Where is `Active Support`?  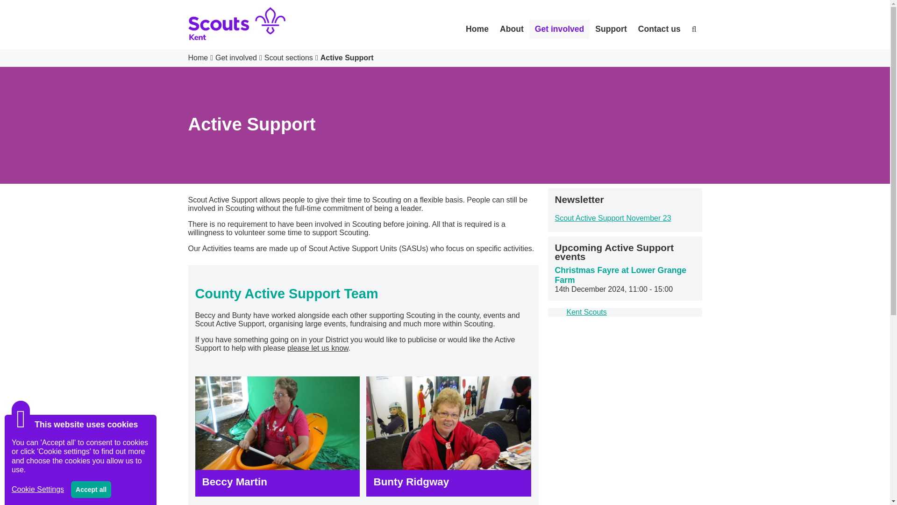 Active Support is located at coordinates (347, 57).